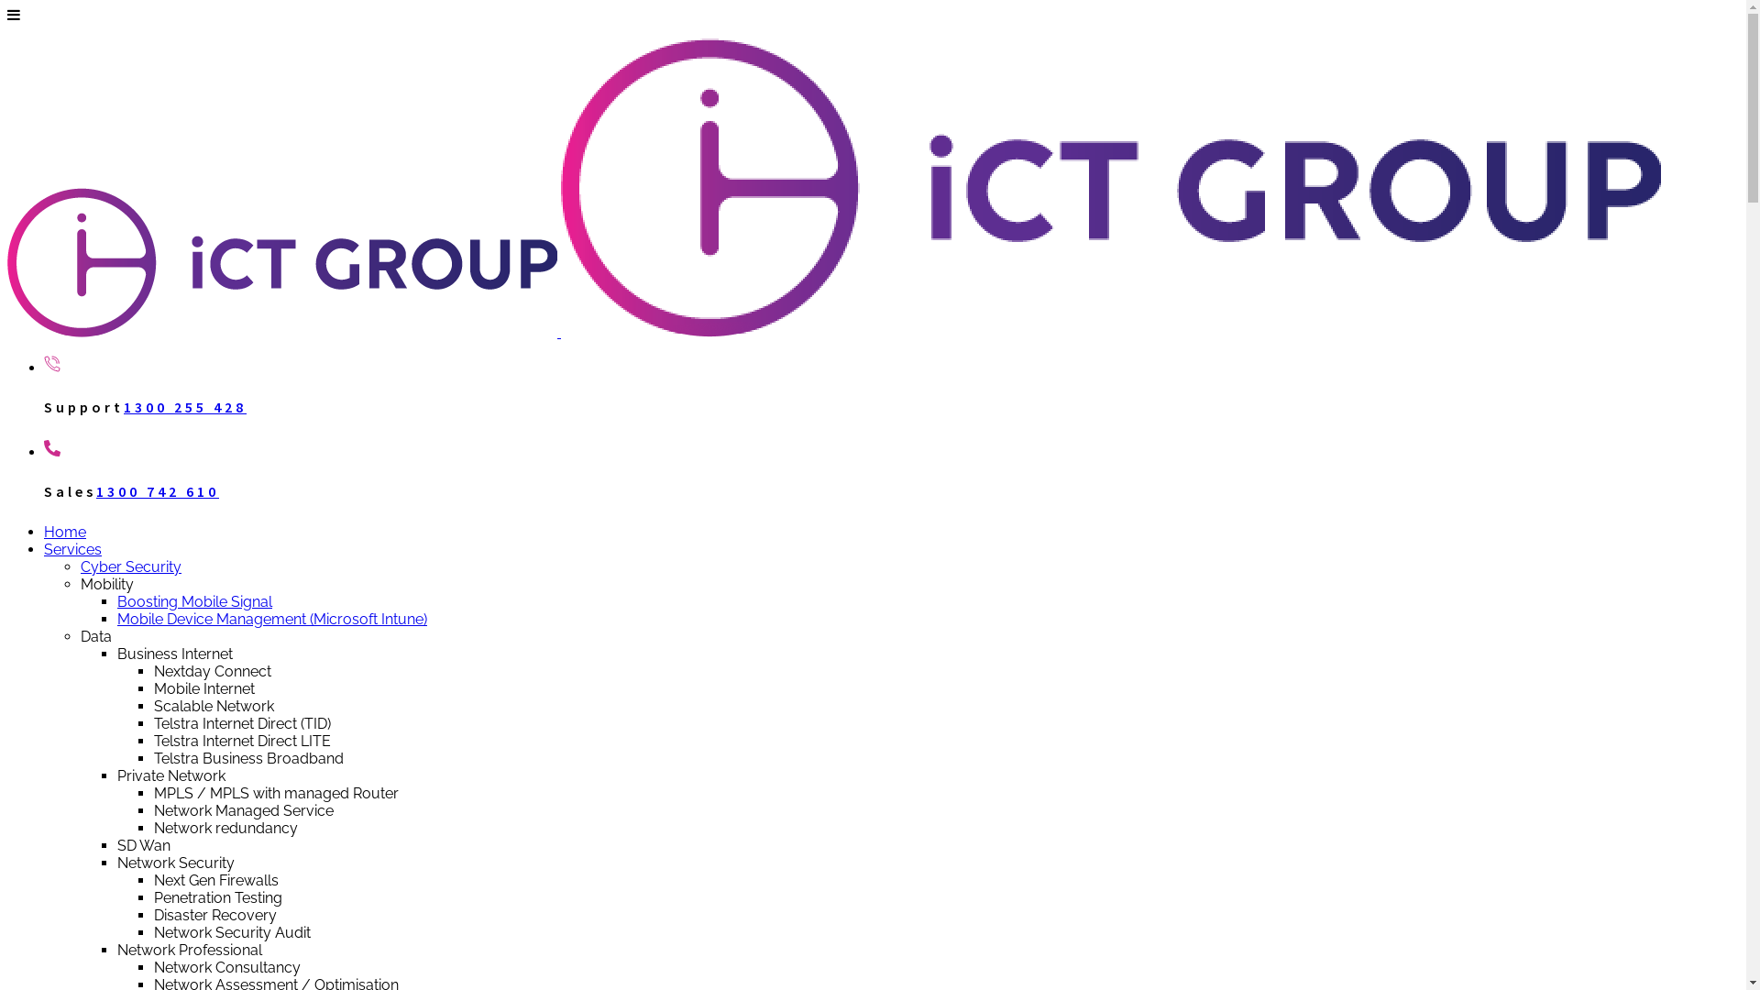 The height and width of the screenshot is (990, 1760). What do you see at coordinates (131, 566) in the screenshot?
I see `Cyber Security` at bounding box center [131, 566].